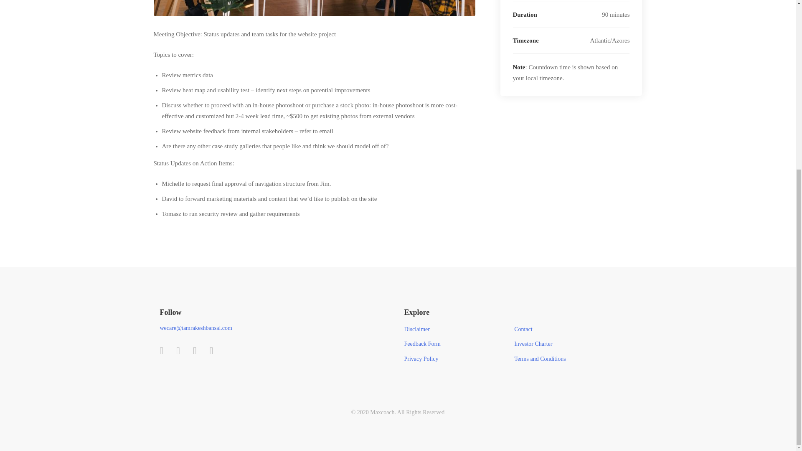 This screenshot has width=802, height=451. I want to click on Feedback Form, so click(422, 344).